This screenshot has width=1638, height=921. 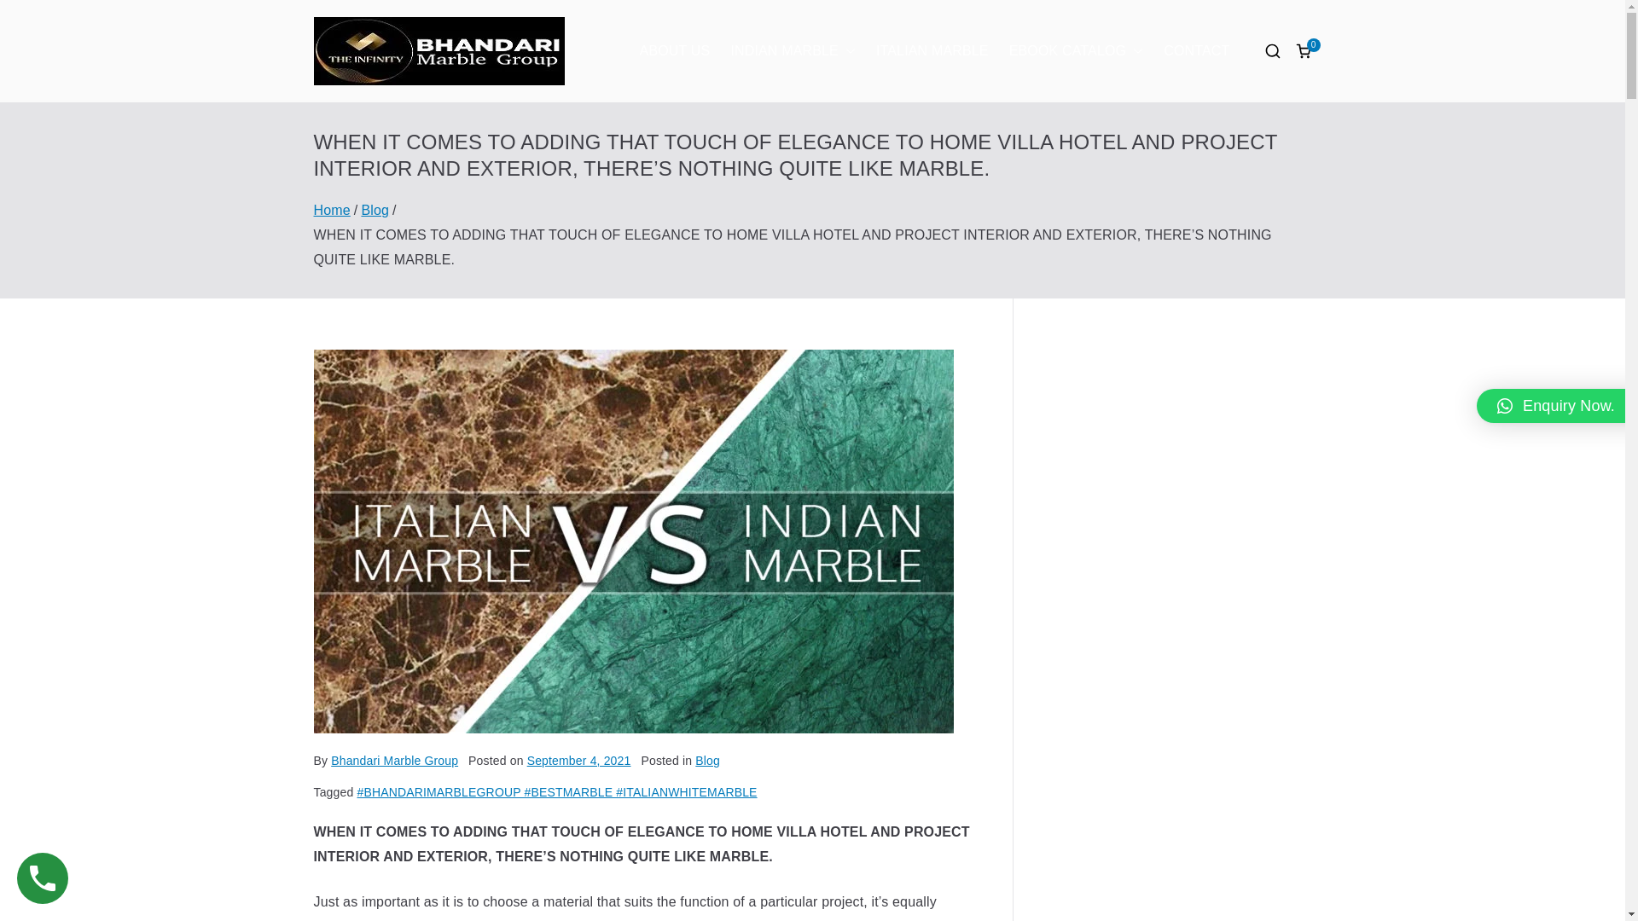 I want to click on Home, so click(x=332, y=210).